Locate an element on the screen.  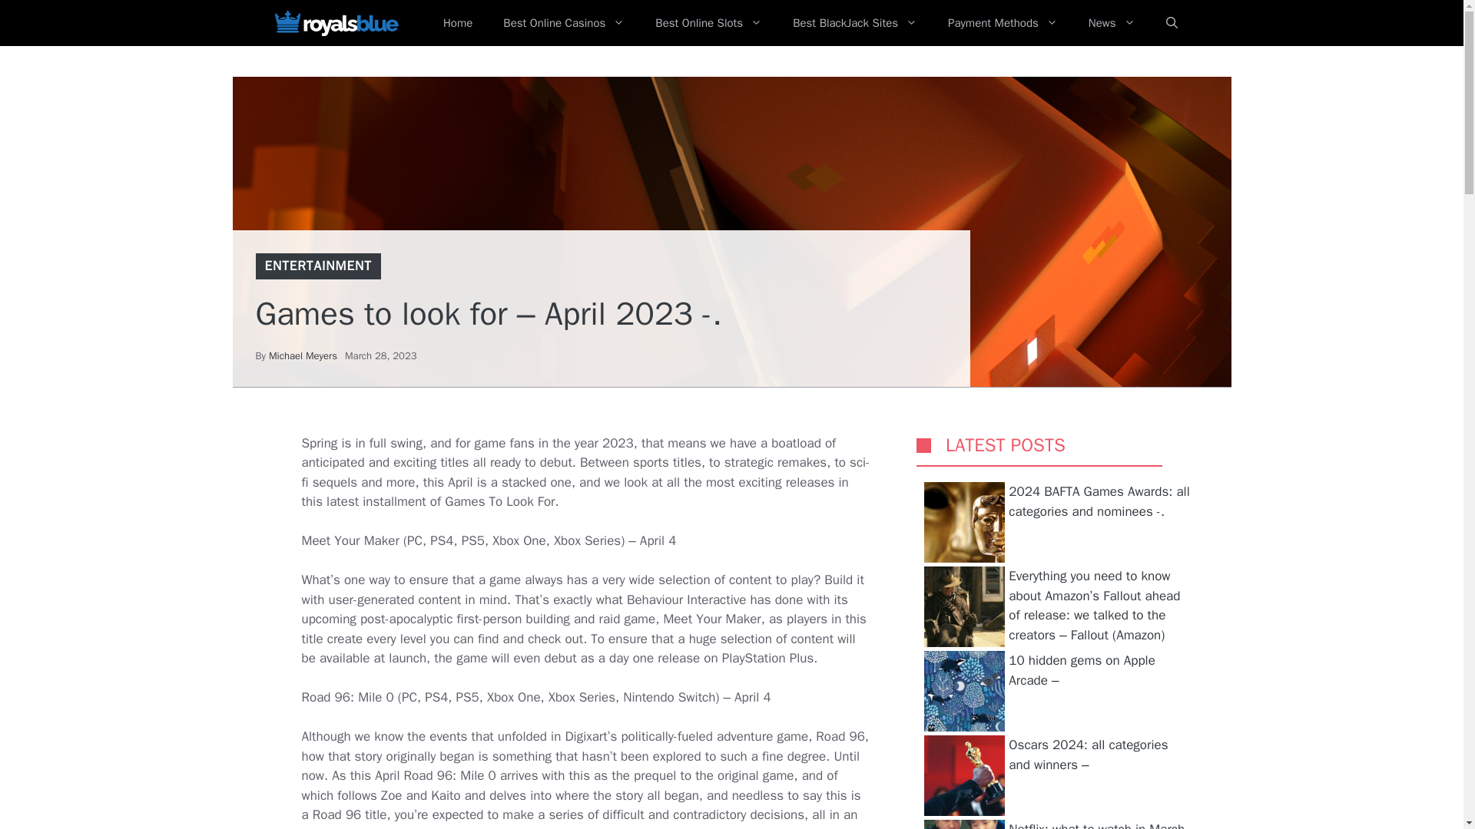
News is located at coordinates (1112, 23).